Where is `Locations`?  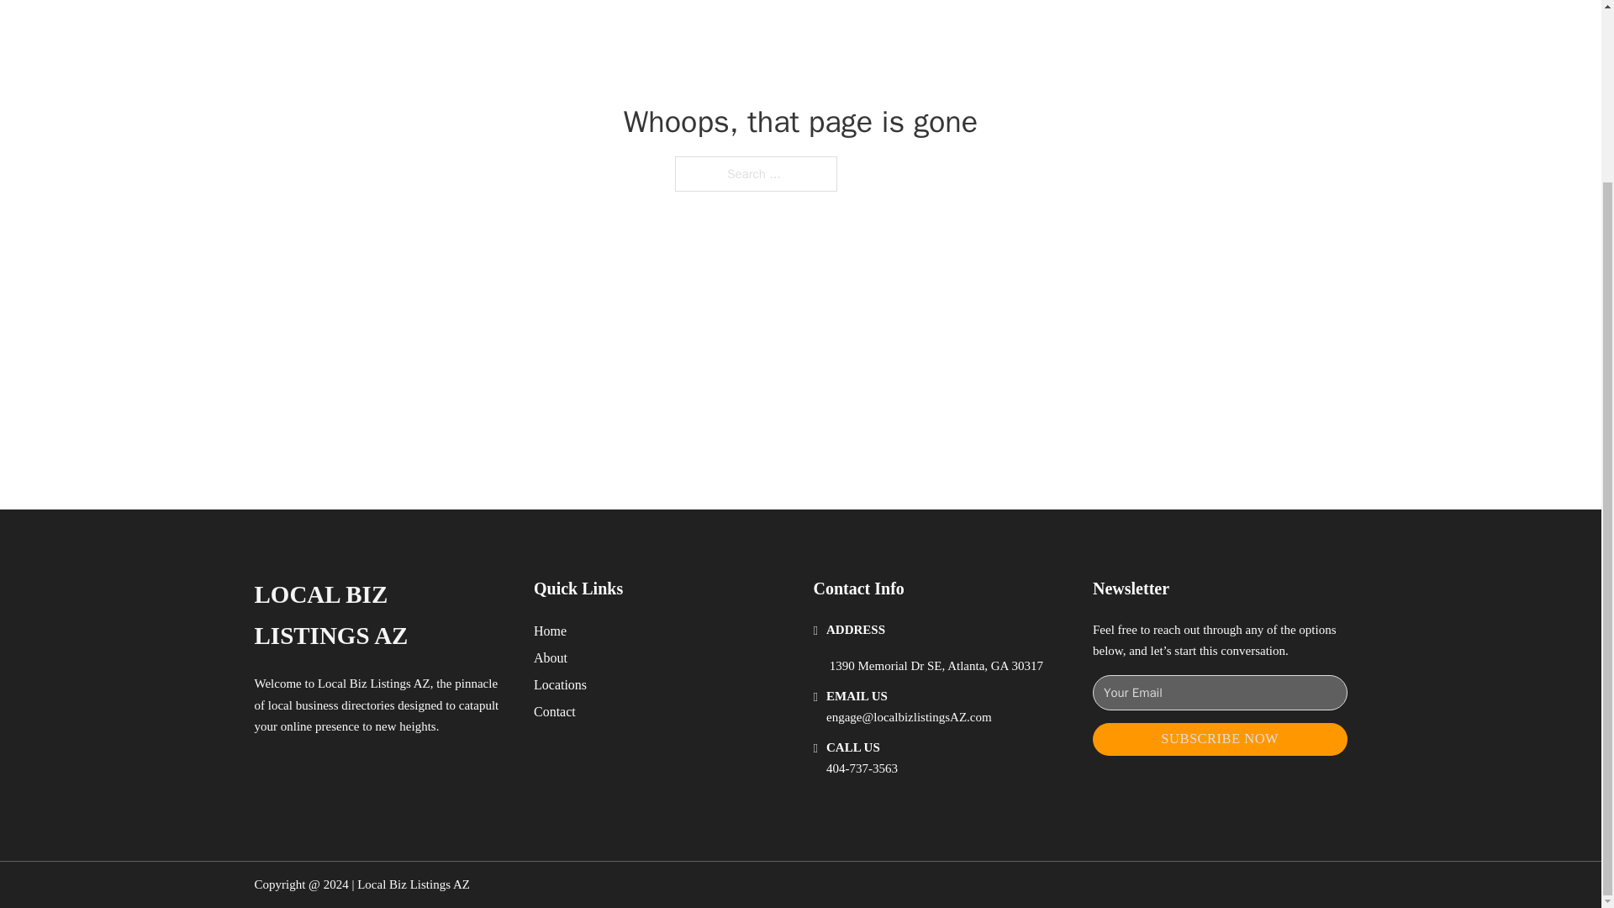 Locations is located at coordinates (560, 684).